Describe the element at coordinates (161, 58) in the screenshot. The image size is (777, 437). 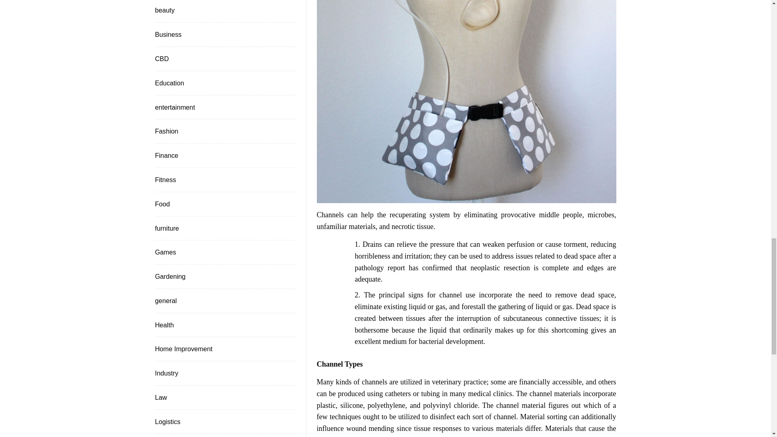
I see `CBD` at that location.